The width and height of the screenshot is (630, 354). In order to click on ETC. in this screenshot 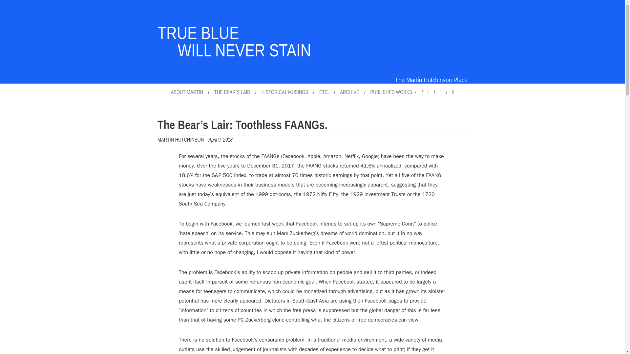, I will do `click(324, 92)`.